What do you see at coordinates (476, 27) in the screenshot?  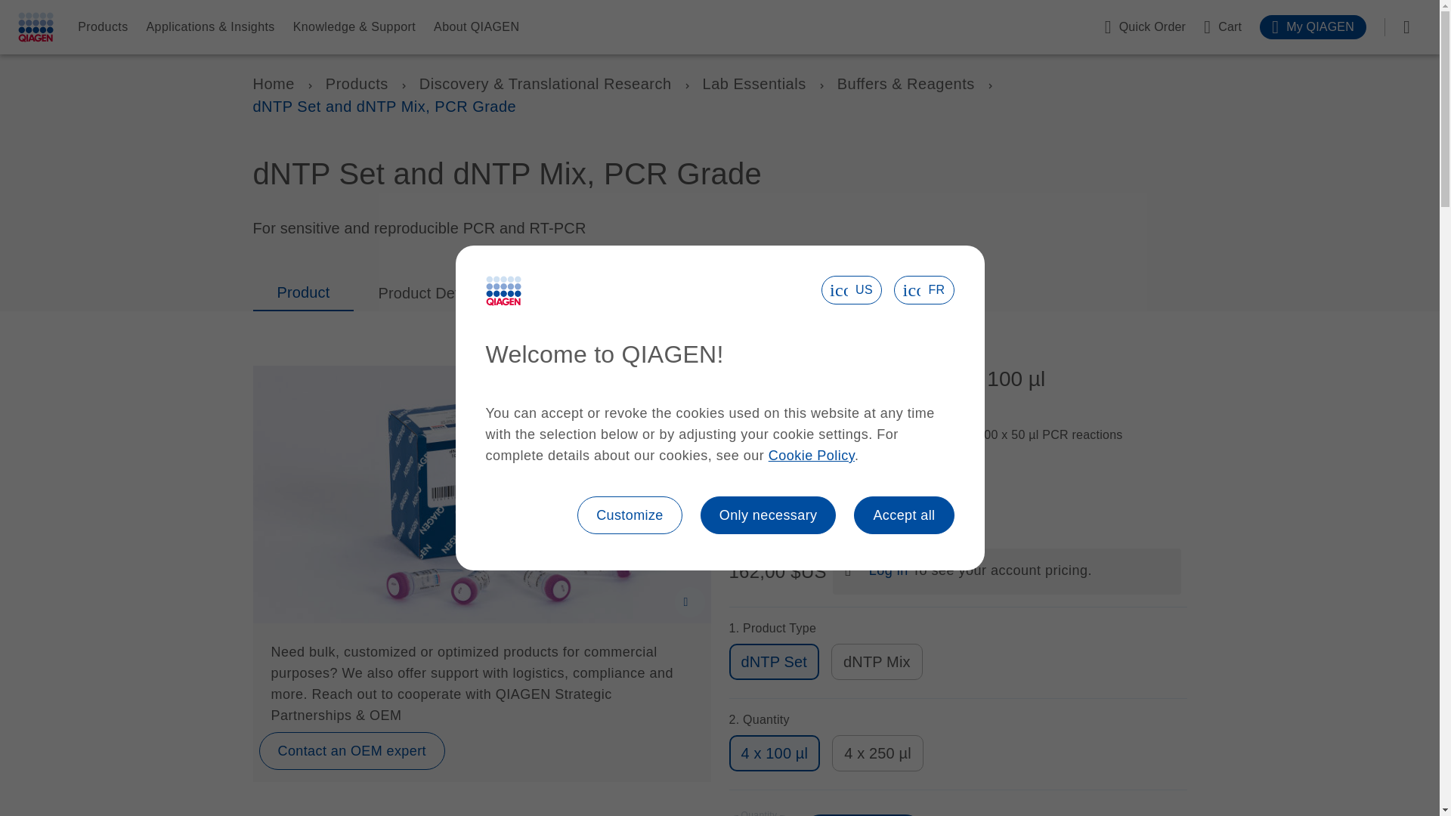 I see `About QIAGEN` at bounding box center [476, 27].